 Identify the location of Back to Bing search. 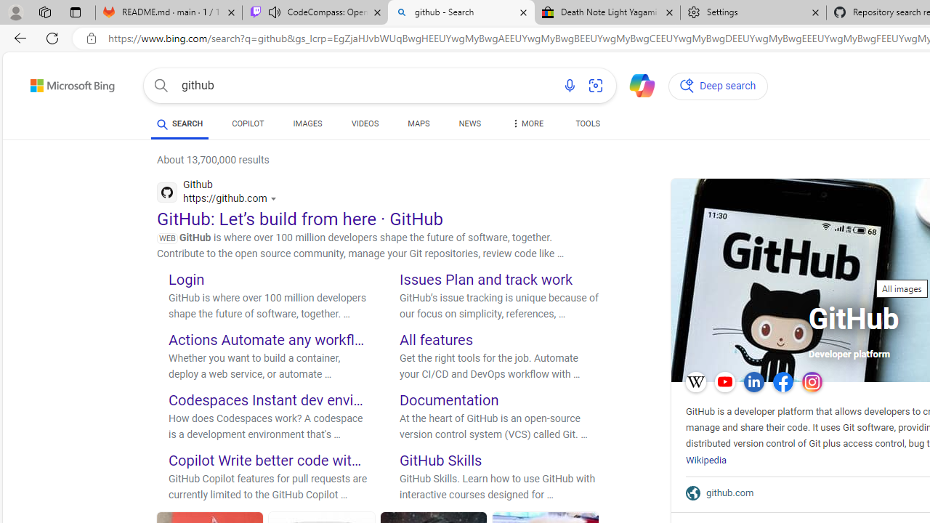
(63, 83).